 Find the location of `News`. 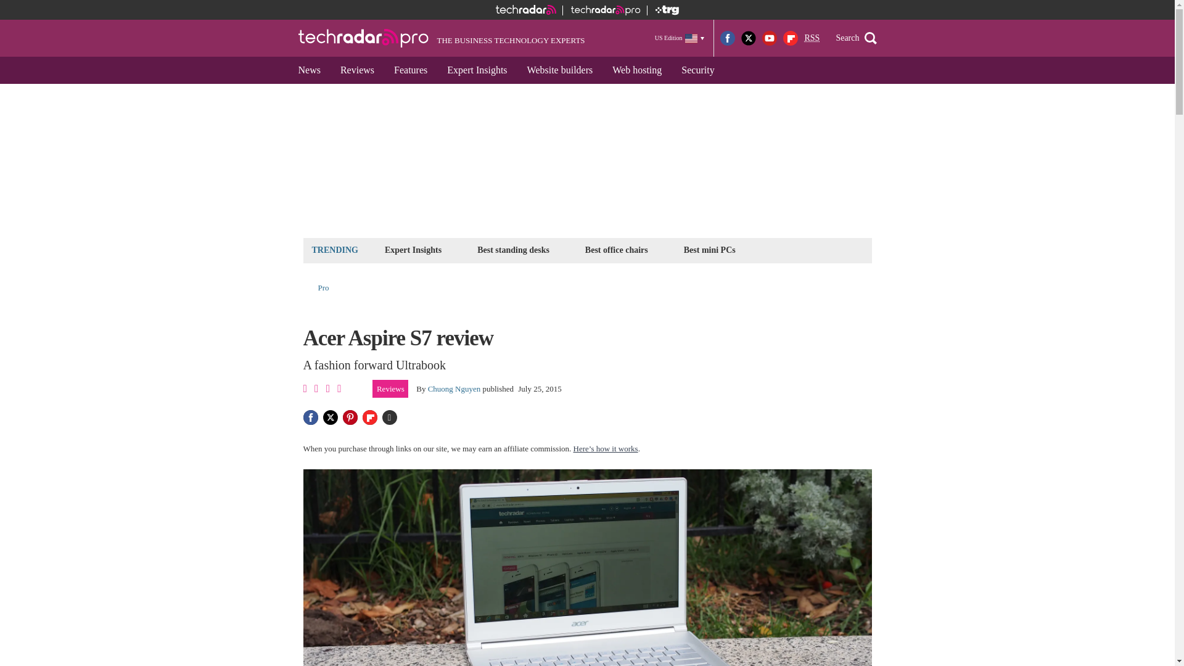

News is located at coordinates (310, 70).